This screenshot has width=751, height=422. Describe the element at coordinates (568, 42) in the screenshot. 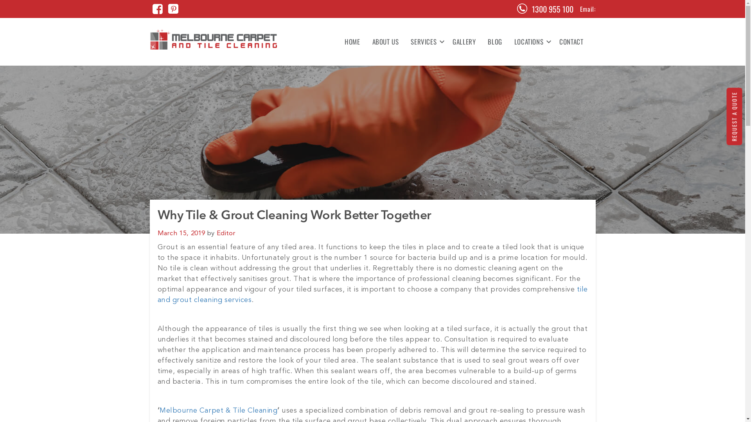

I see `CONTACT` at that location.